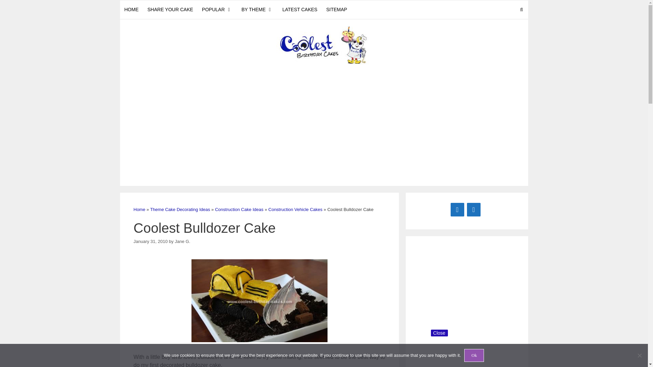  What do you see at coordinates (257, 10) in the screenshot?
I see `BY THEME` at bounding box center [257, 10].